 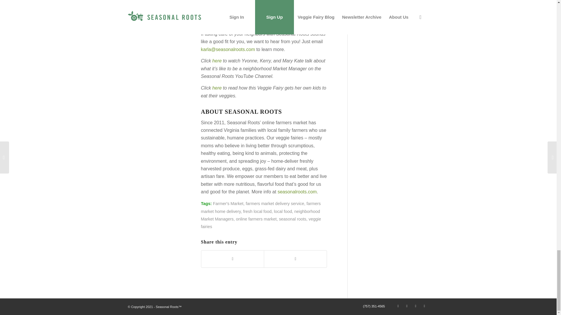 What do you see at coordinates (283, 211) in the screenshot?
I see `local food` at bounding box center [283, 211].